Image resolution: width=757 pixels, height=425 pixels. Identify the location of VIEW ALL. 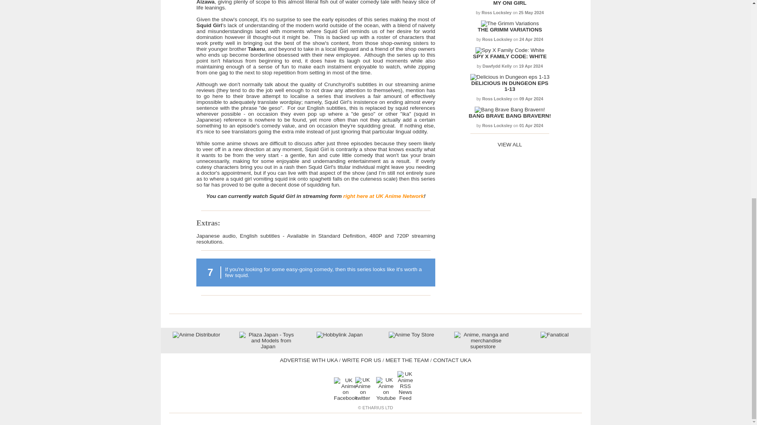
(509, 144).